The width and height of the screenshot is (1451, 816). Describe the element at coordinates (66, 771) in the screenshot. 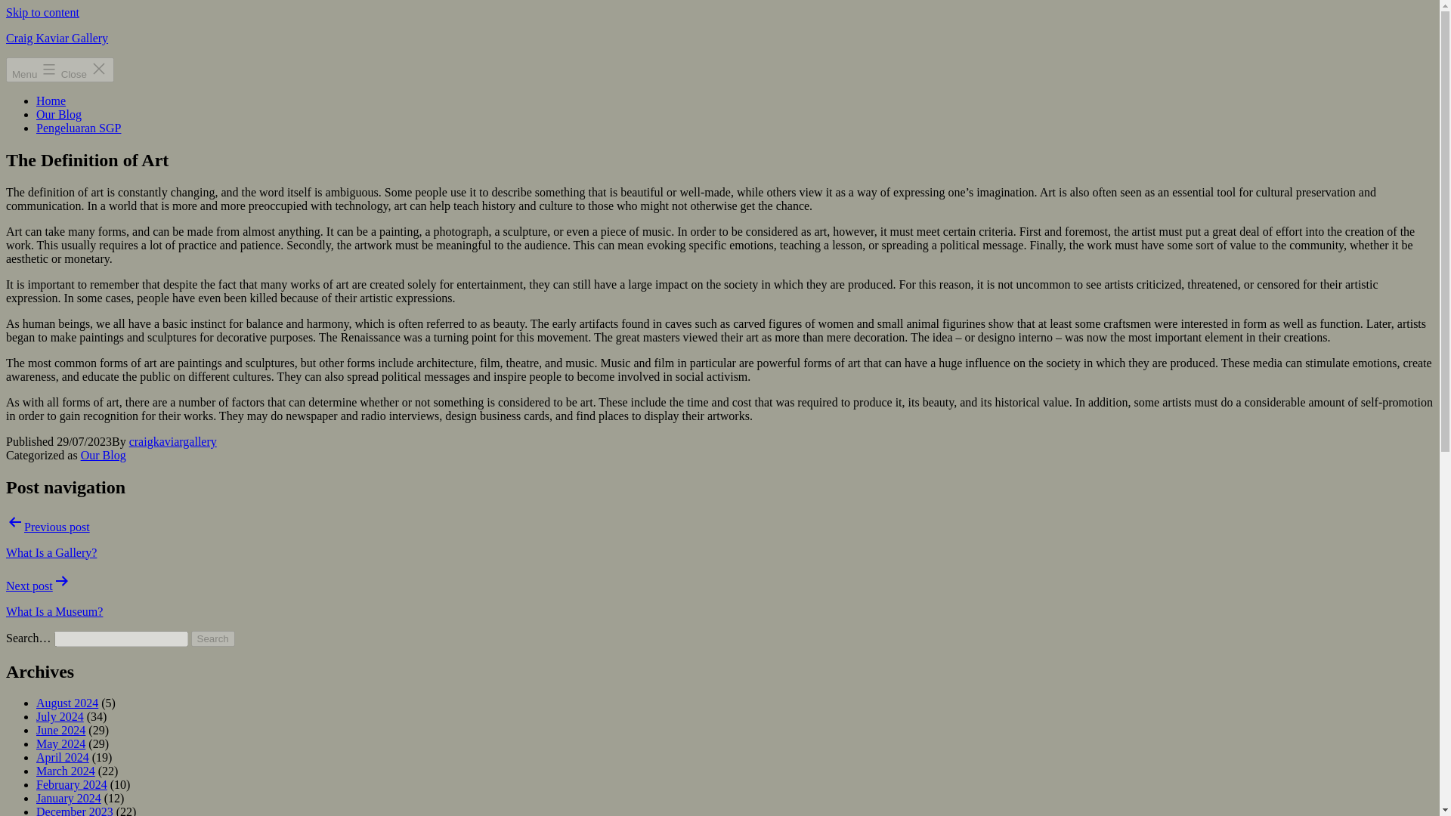

I see `March 2024` at that location.